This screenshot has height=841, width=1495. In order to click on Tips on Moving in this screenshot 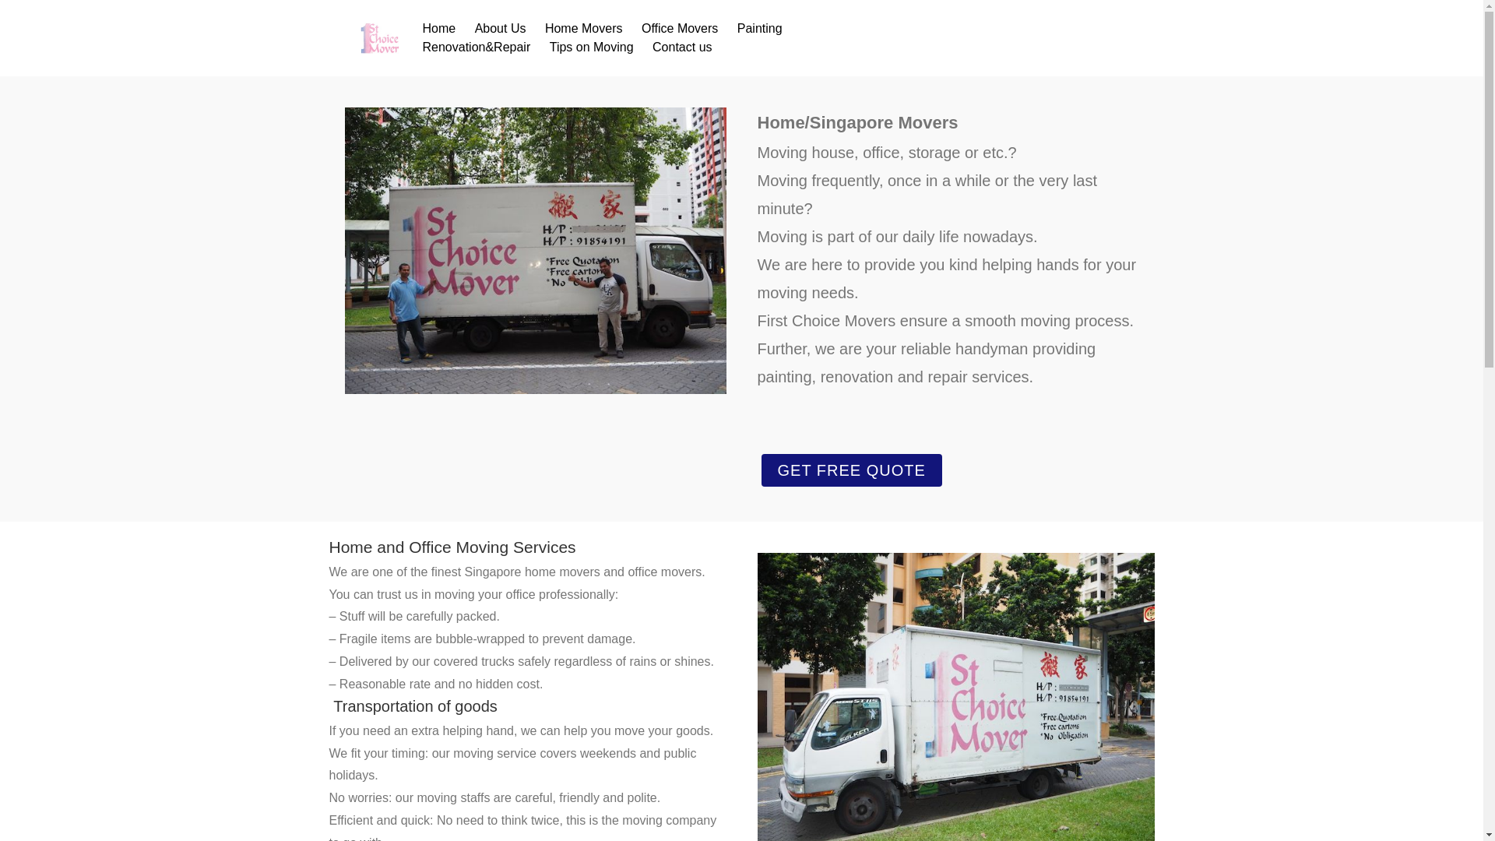, I will do `click(592, 48)`.